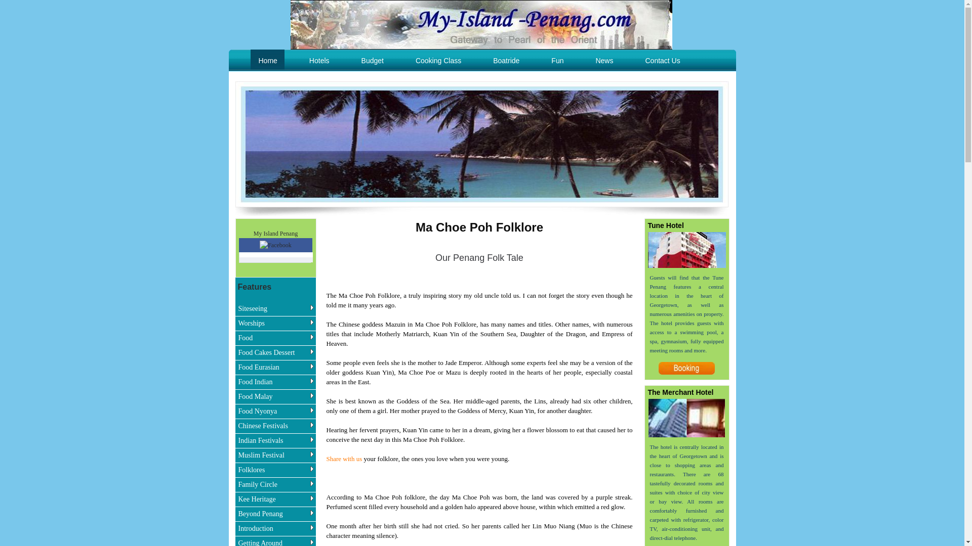  Describe the element at coordinates (506, 61) in the screenshot. I see `Boatride` at that location.